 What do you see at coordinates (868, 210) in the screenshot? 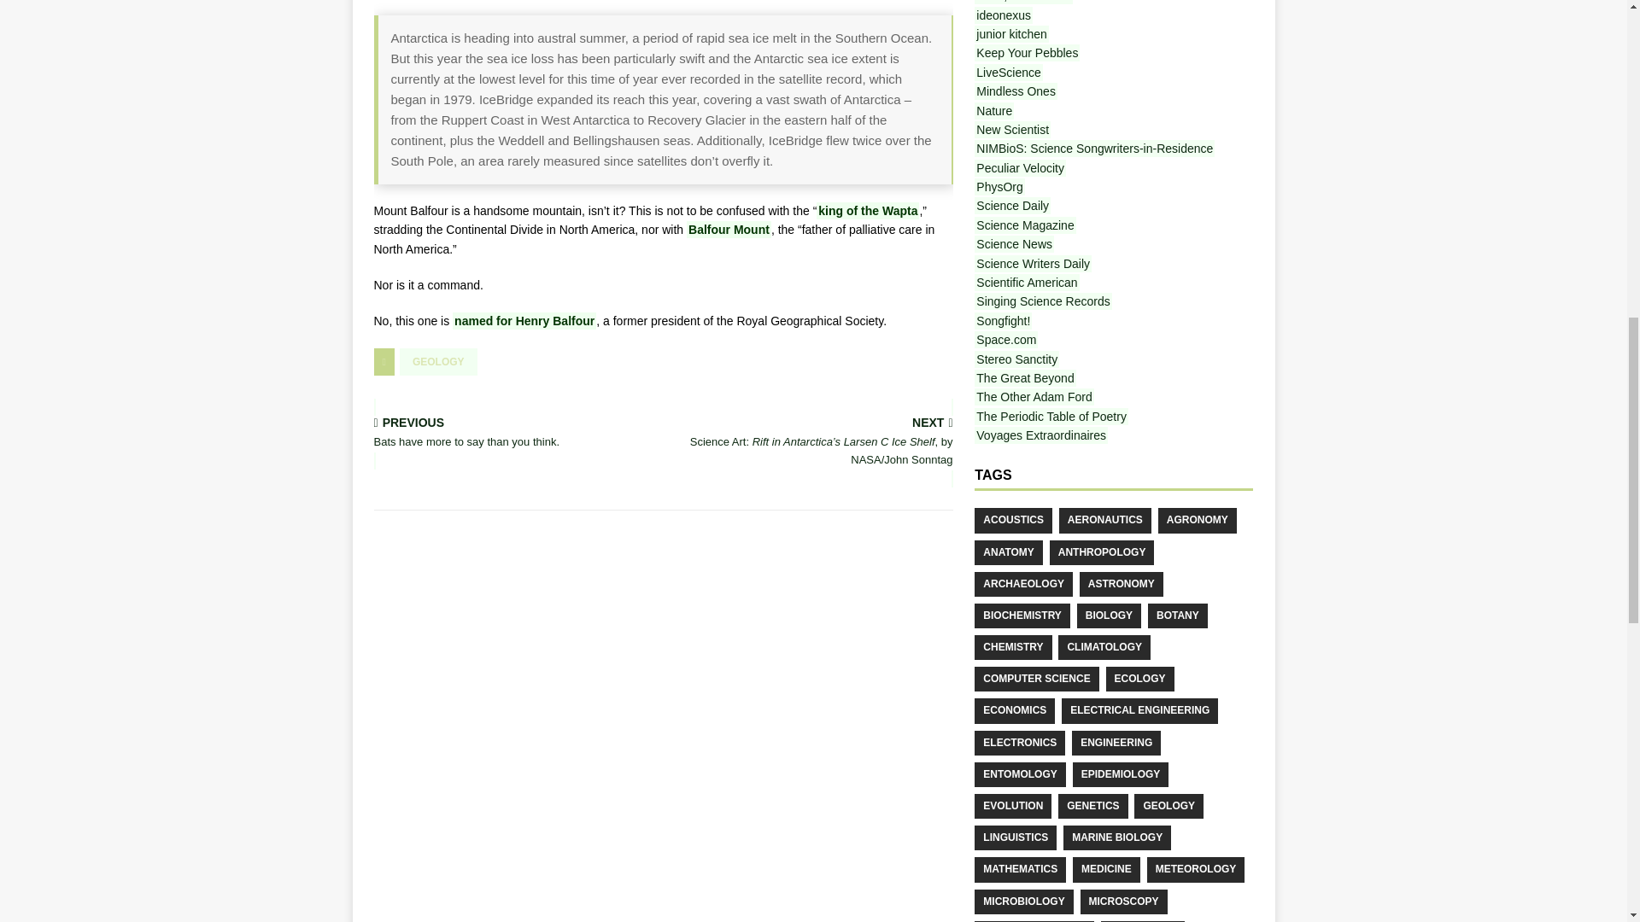
I see `Balfour Mount` at bounding box center [868, 210].